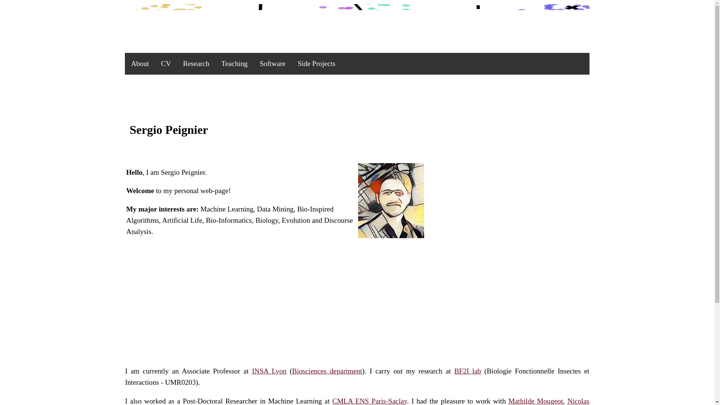 The image size is (720, 405). What do you see at coordinates (316, 64) in the screenshot?
I see `Side Projects` at bounding box center [316, 64].